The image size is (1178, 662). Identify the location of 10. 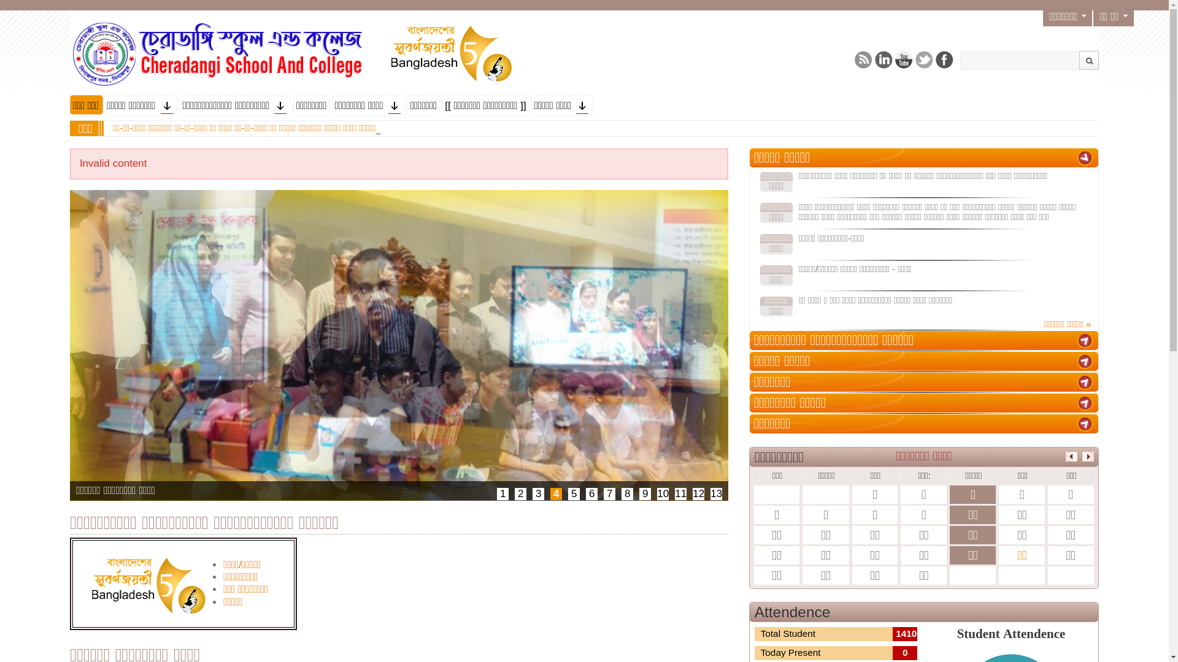
(663, 494).